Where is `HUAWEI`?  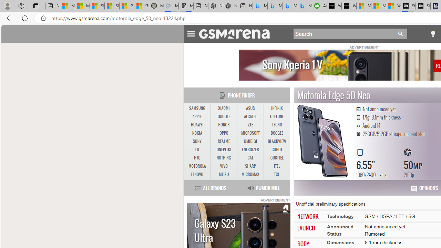
HUAWEI is located at coordinates (197, 125).